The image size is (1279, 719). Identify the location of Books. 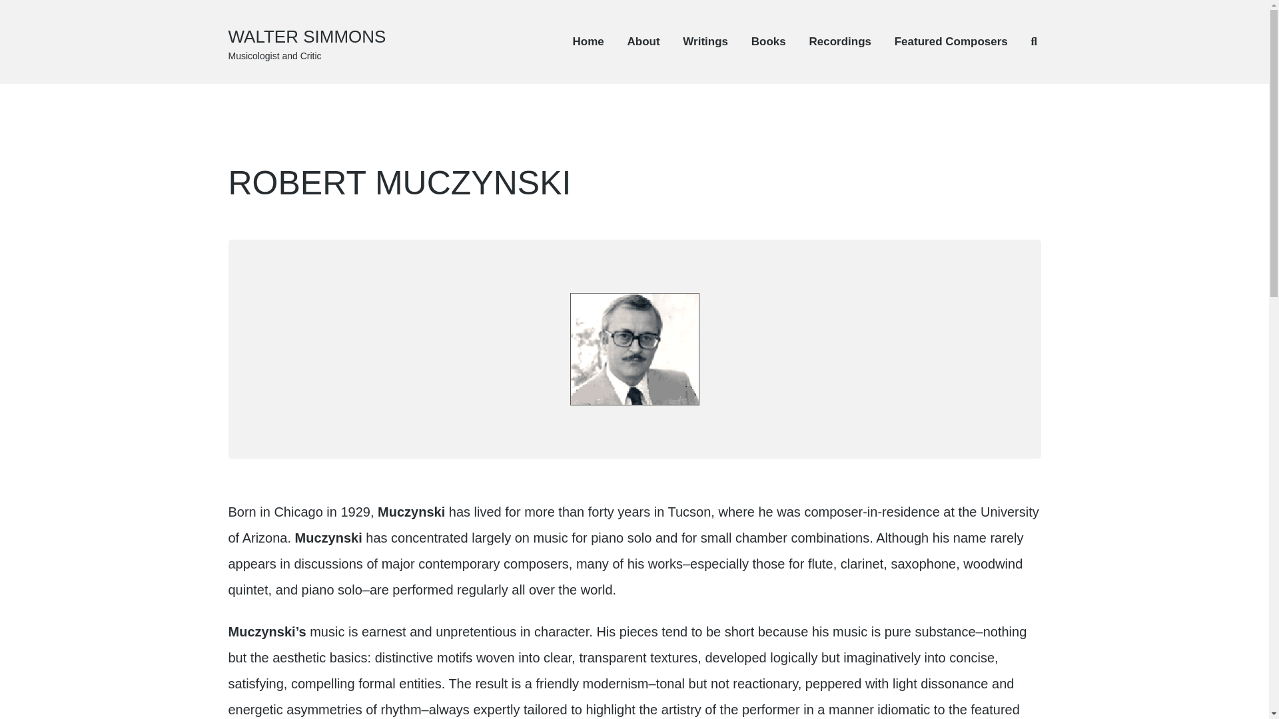
(769, 41).